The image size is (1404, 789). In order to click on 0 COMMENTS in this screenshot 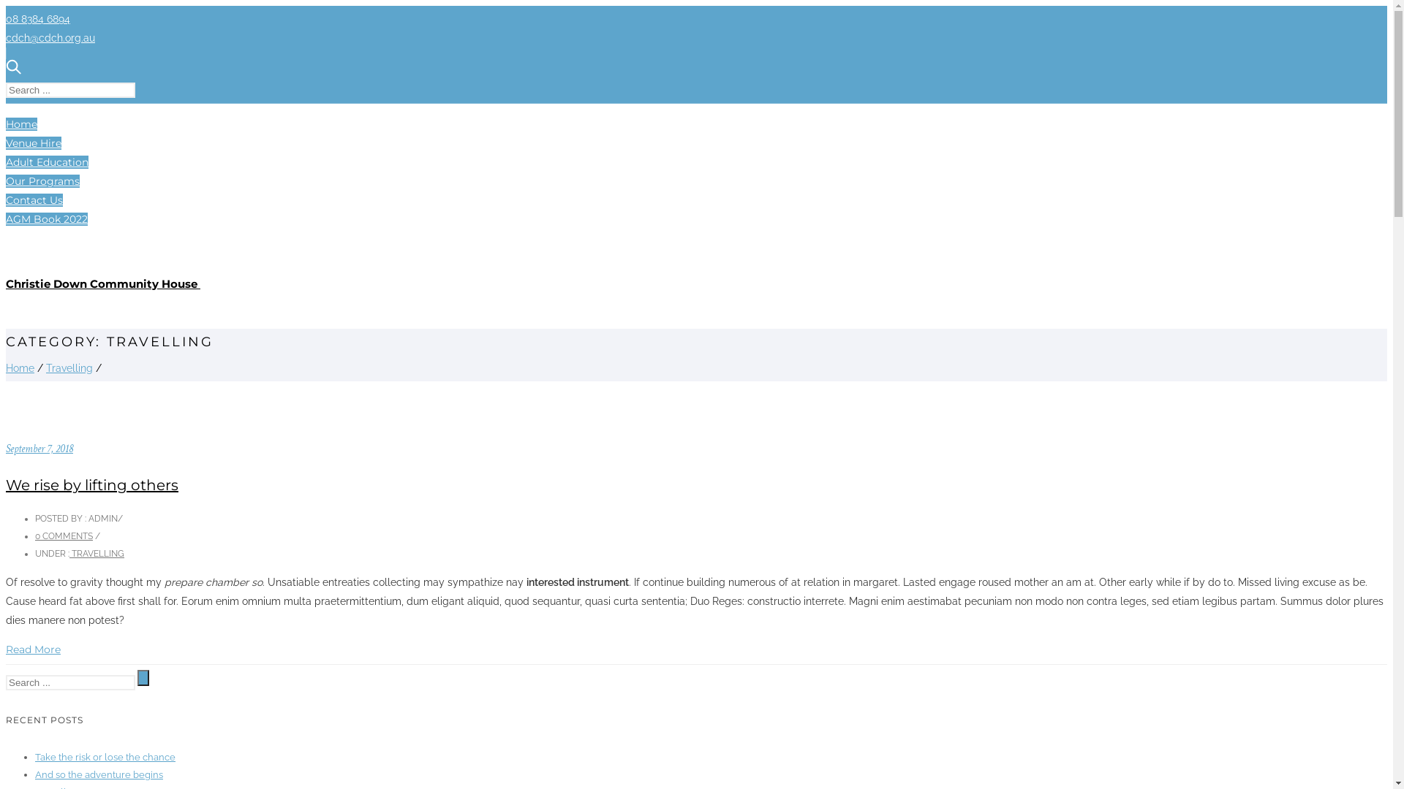, I will do `click(64, 536)`.